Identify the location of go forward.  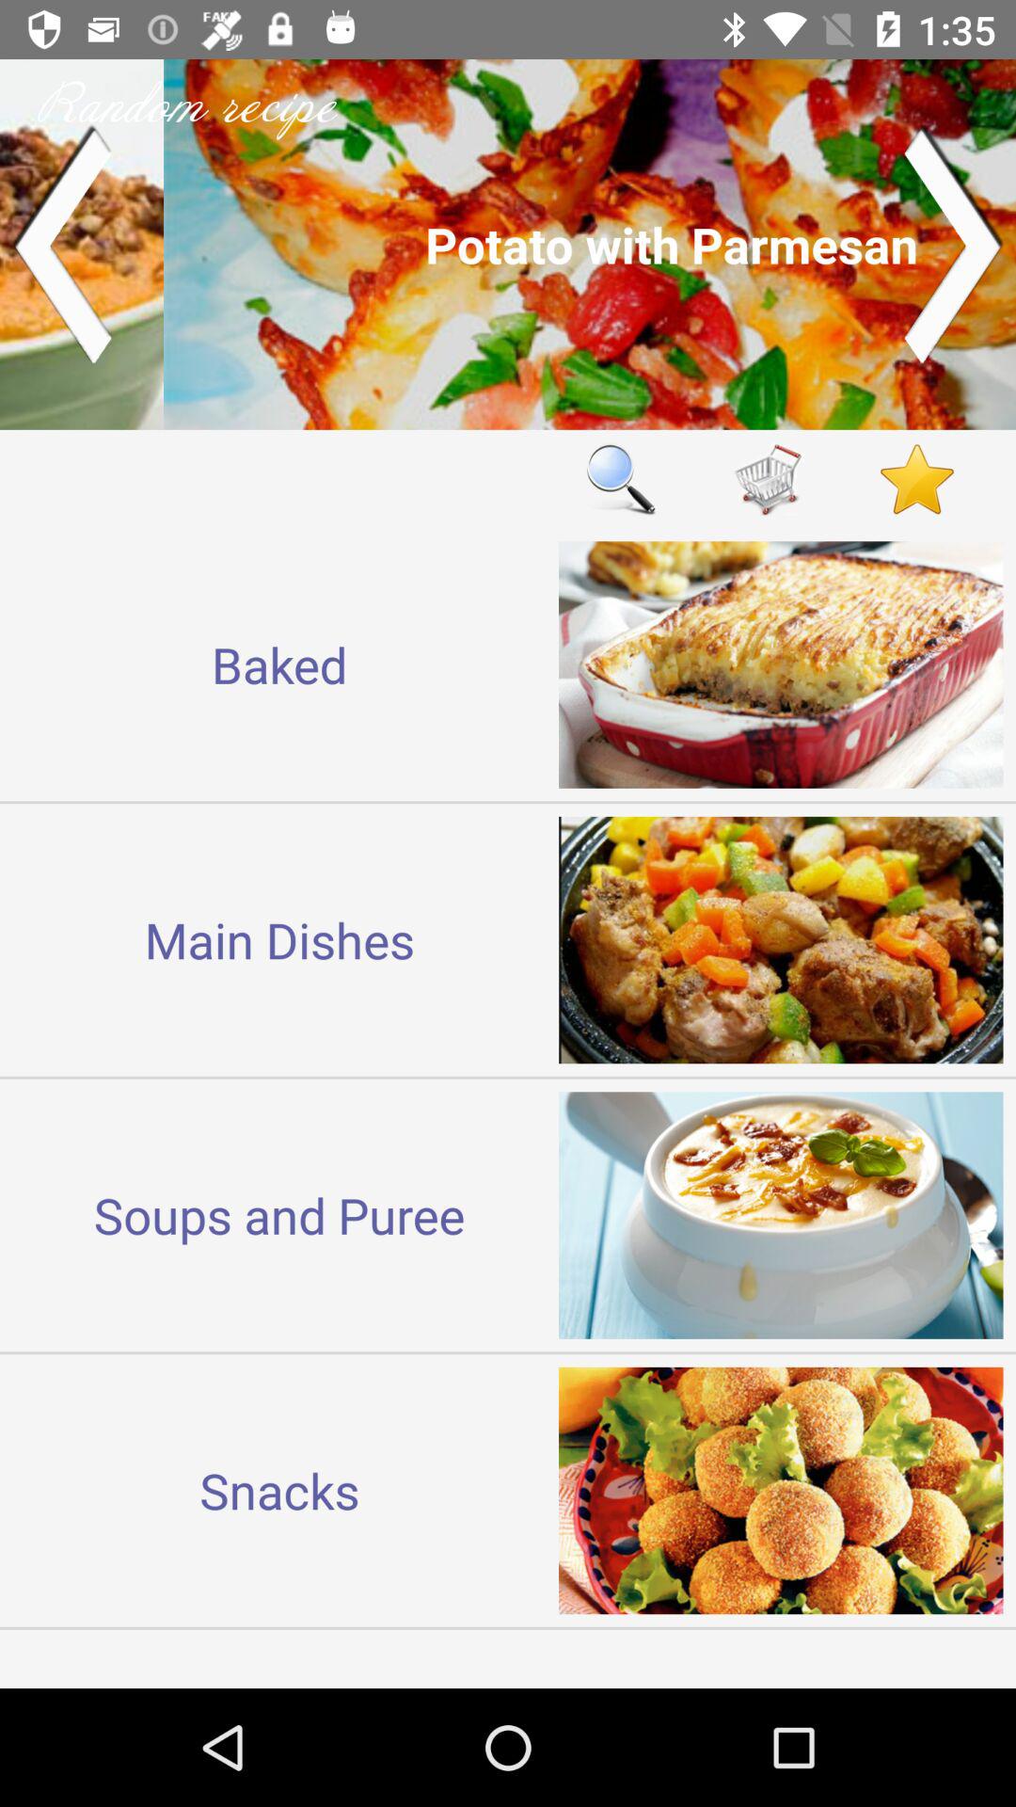
(954, 245).